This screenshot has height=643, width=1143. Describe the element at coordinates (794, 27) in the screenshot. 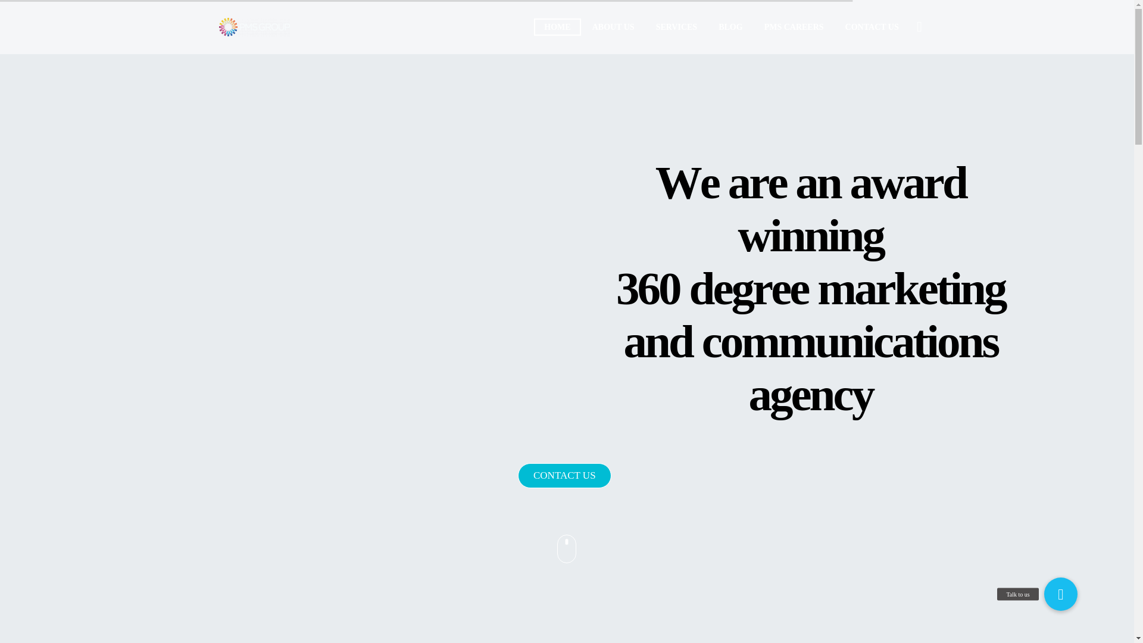

I see `PMS CAREERS` at that location.